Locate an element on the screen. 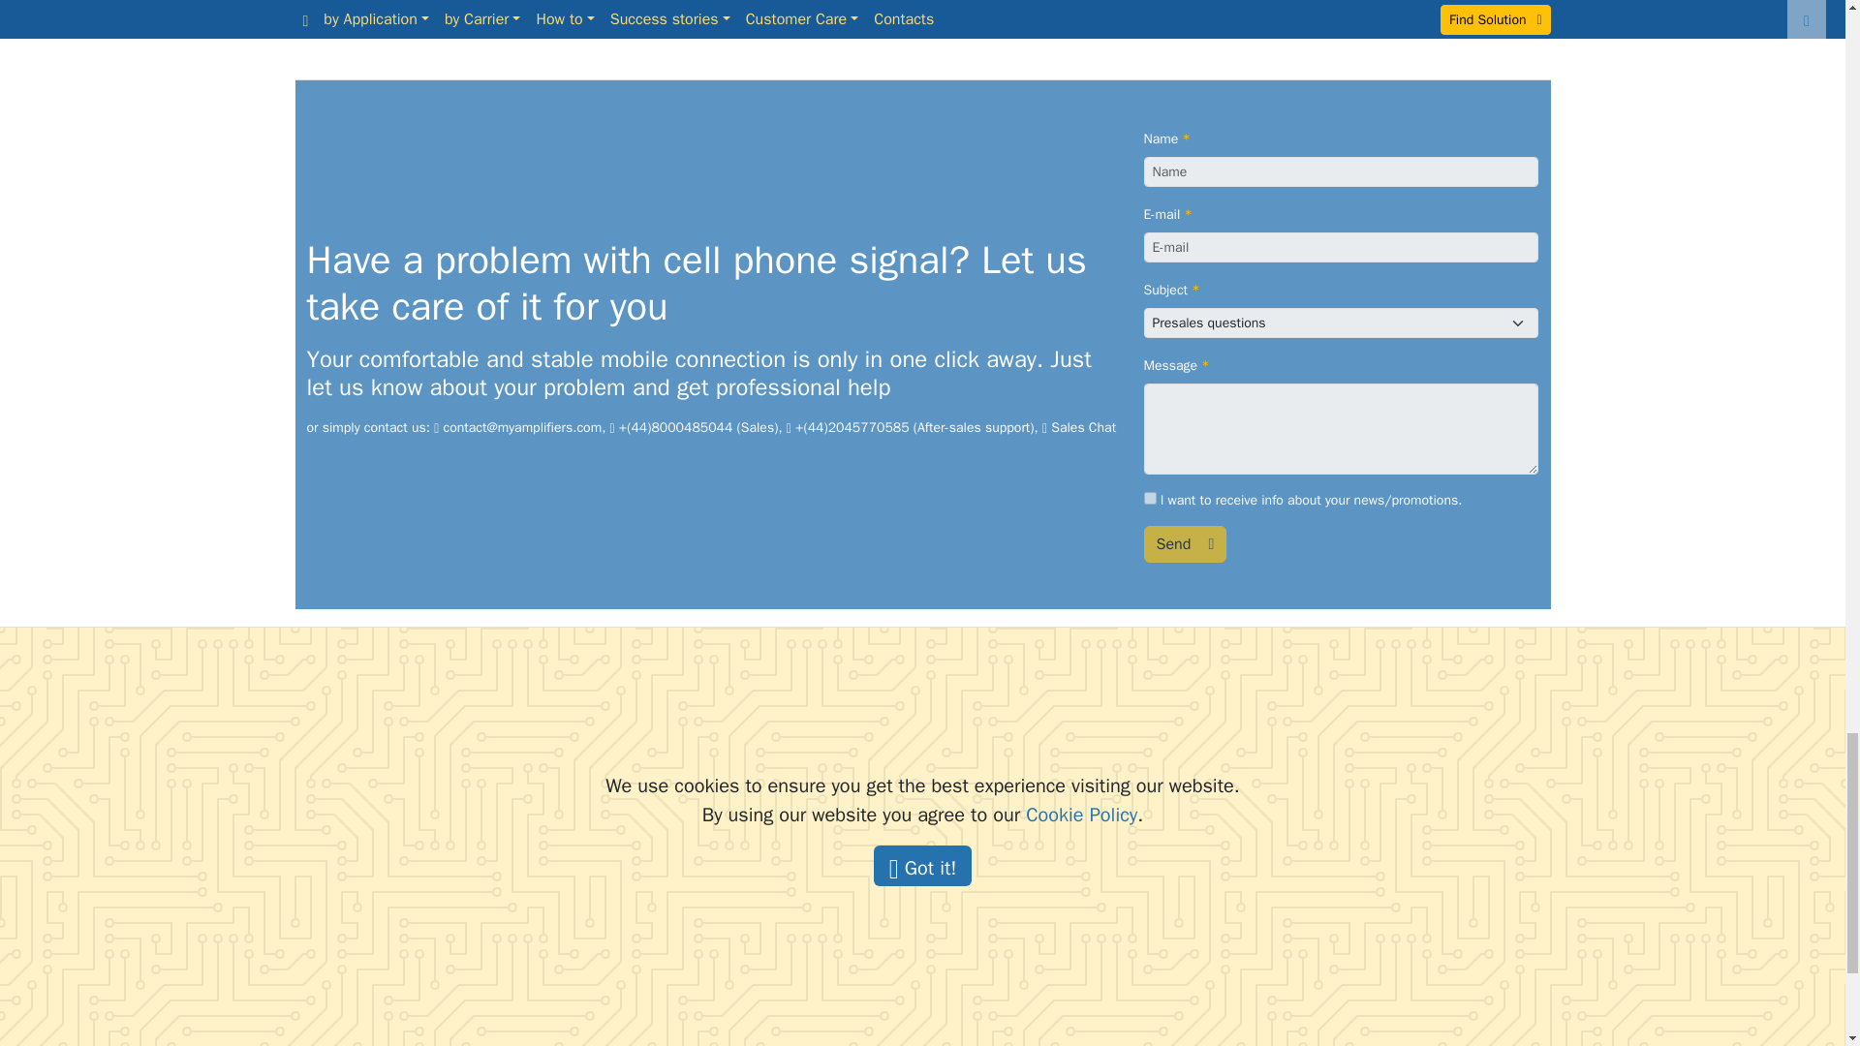  1 is located at coordinates (1149, 498).